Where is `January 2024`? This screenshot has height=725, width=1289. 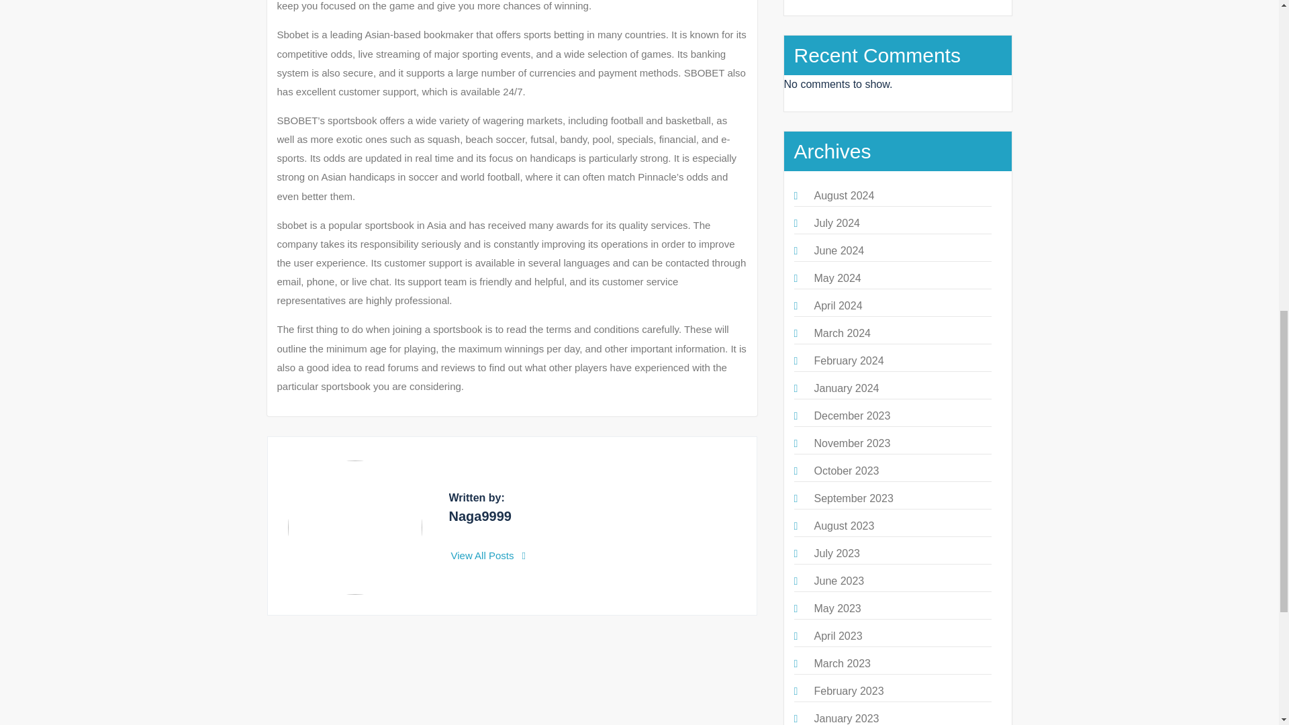 January 2024 is located at coordinates (846, 388).